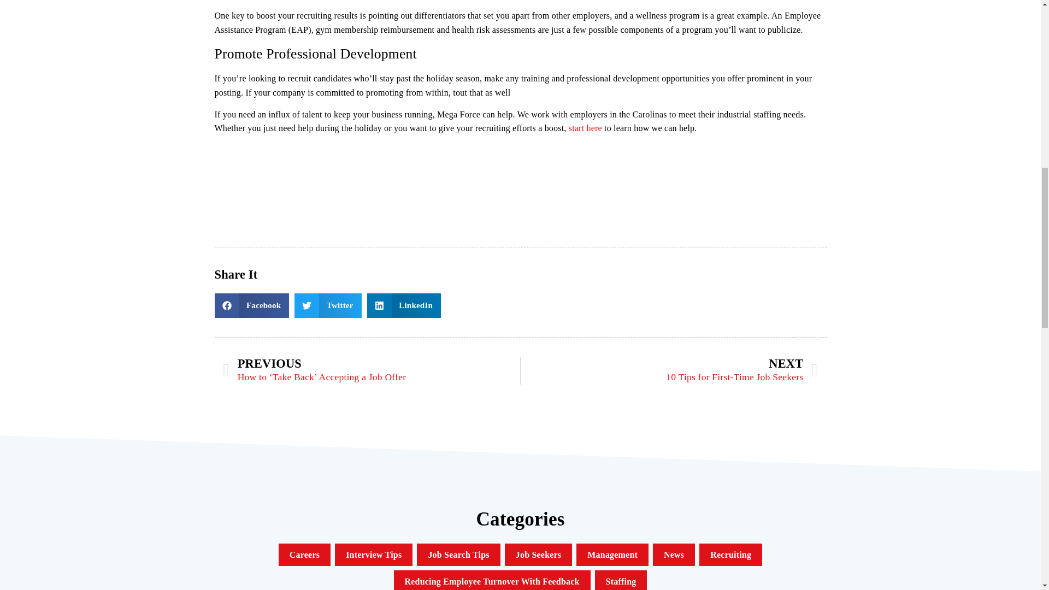 This screenshot has height=590, width=1049. Describe the element at coordinates (304, 554) in the screenshot. I see `News` at that location.